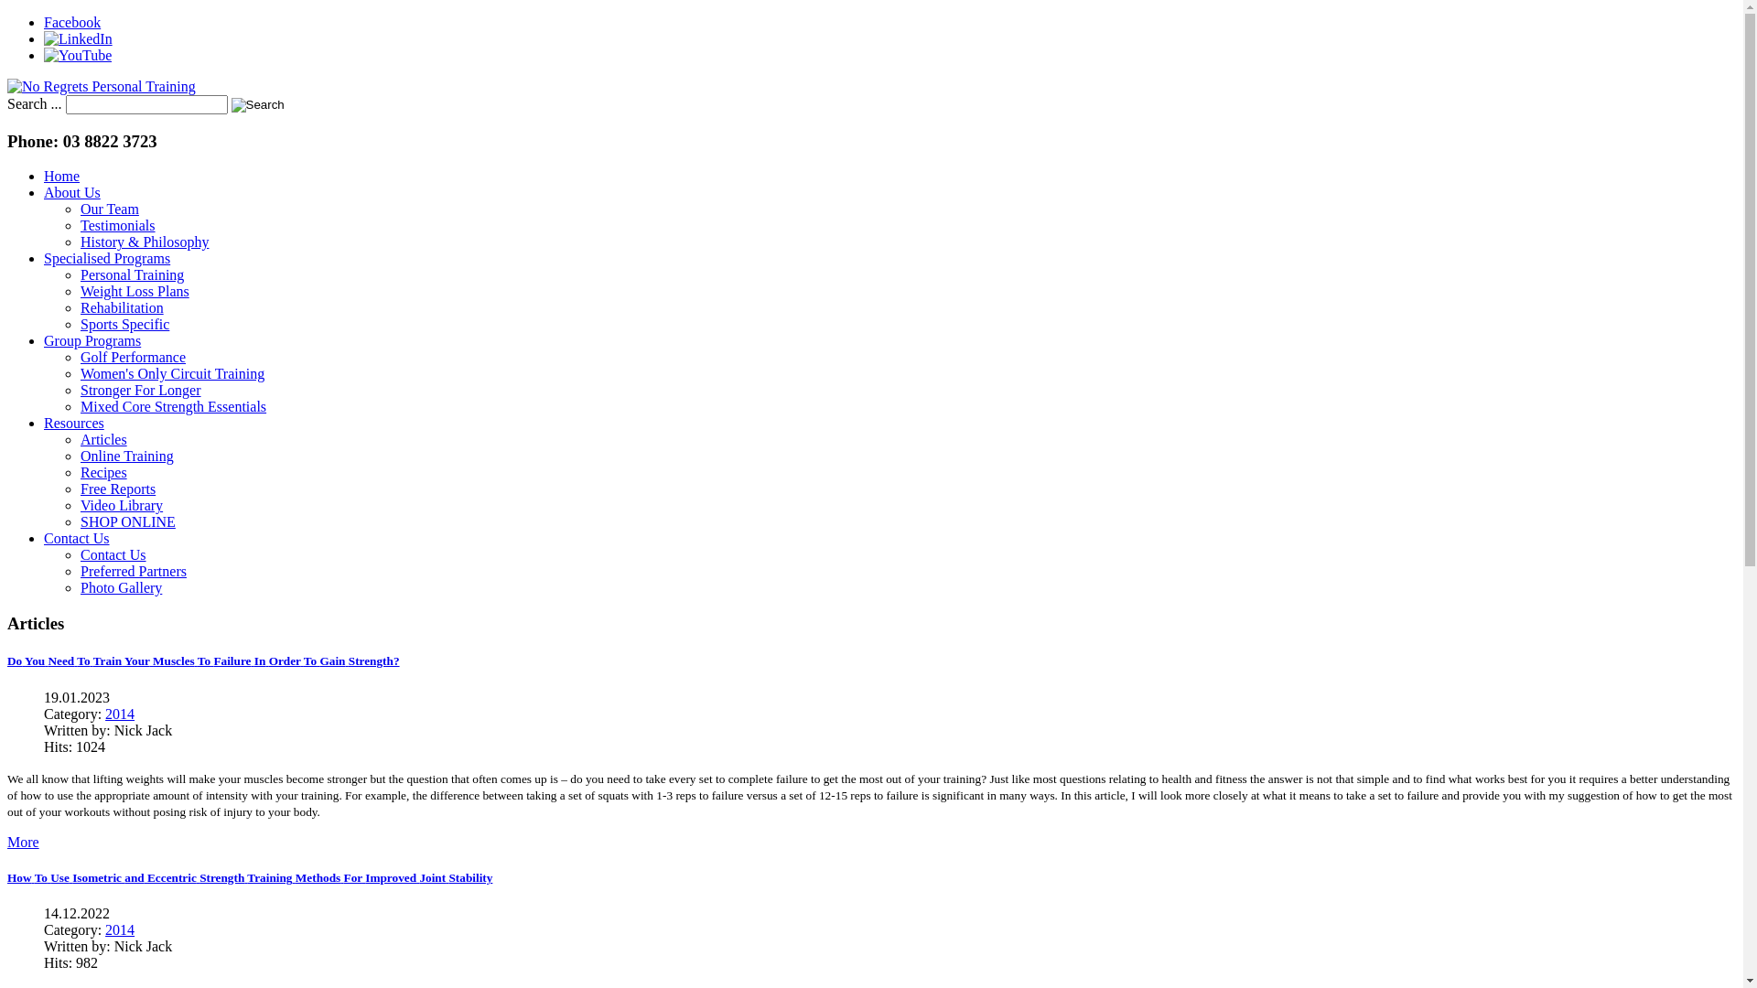 Image resolution: width=1757 pixels, height=988 pixels. Describe the element at coordinates (113, 554) in the screenshot. I see `Contact Us` at that location.